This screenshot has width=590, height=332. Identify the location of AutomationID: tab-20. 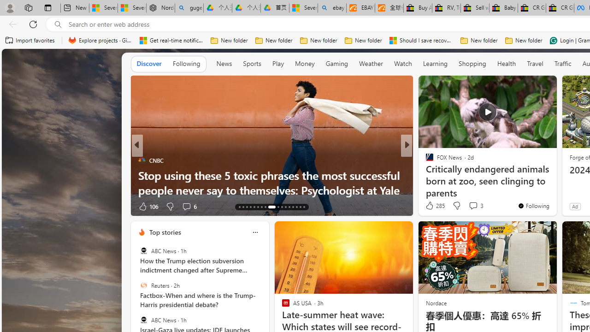
(265, 207).